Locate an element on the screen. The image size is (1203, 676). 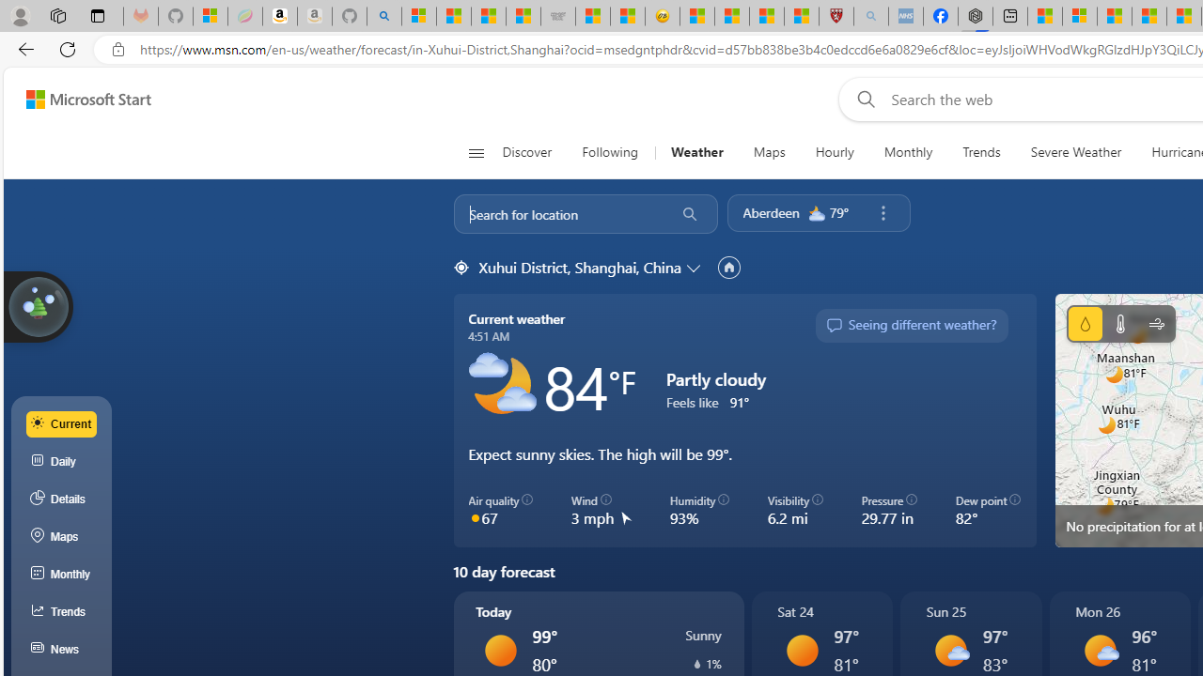
Microsoft Start is located at coordinates (1115, 17).